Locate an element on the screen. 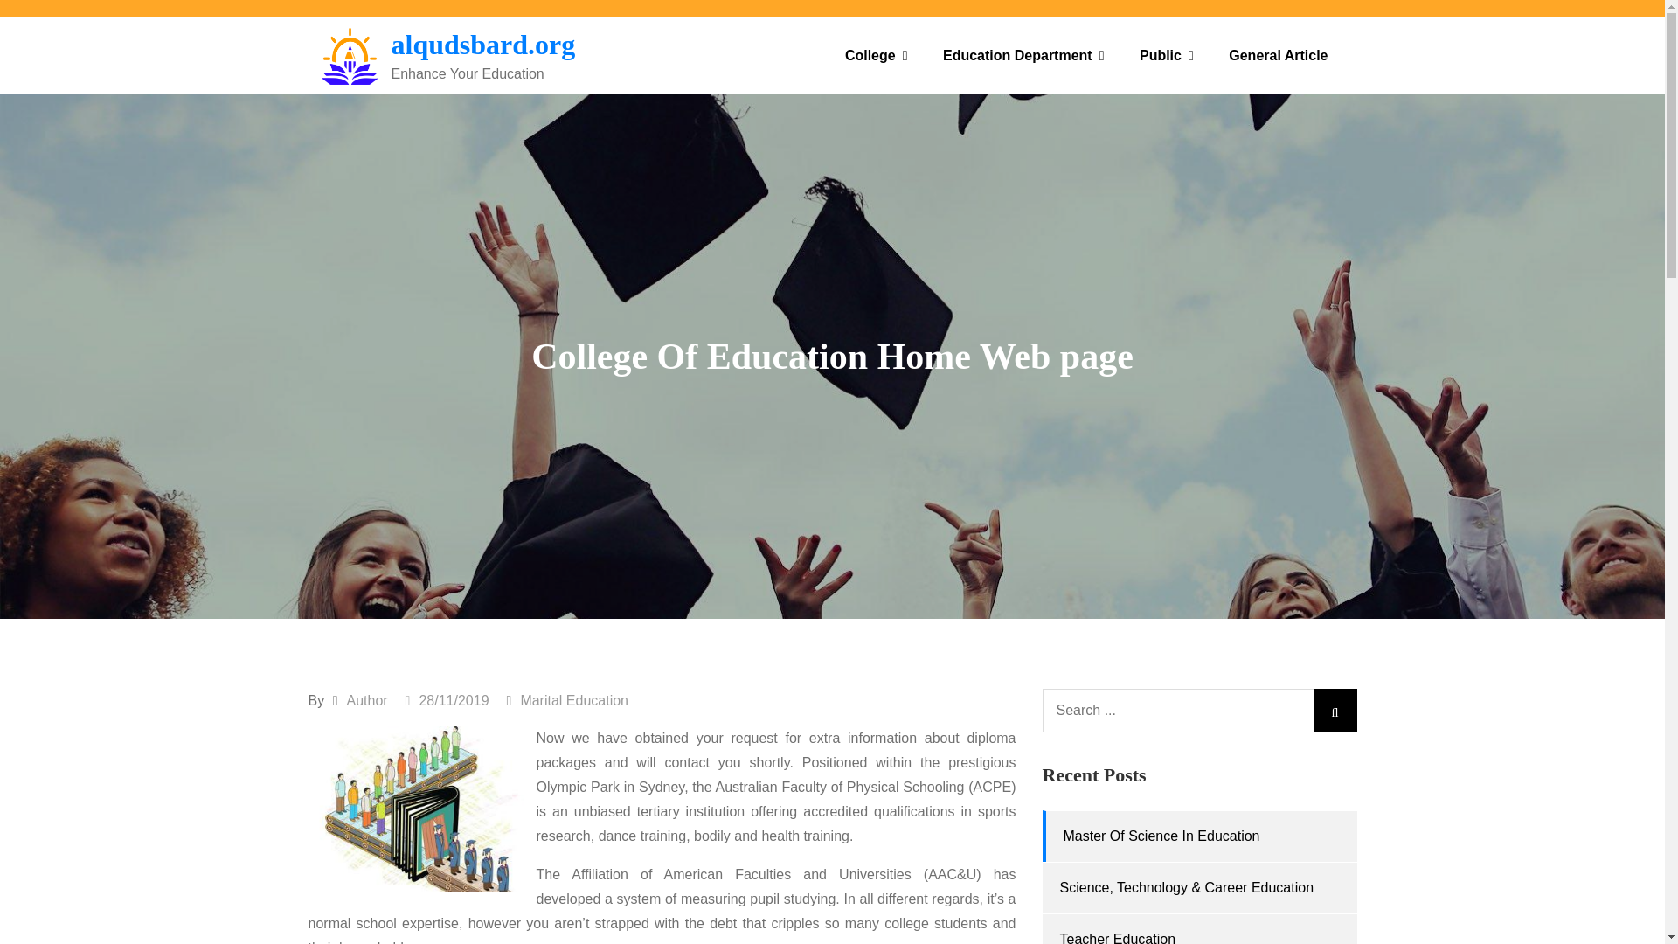  Public is located at coordinates (1167, 56).